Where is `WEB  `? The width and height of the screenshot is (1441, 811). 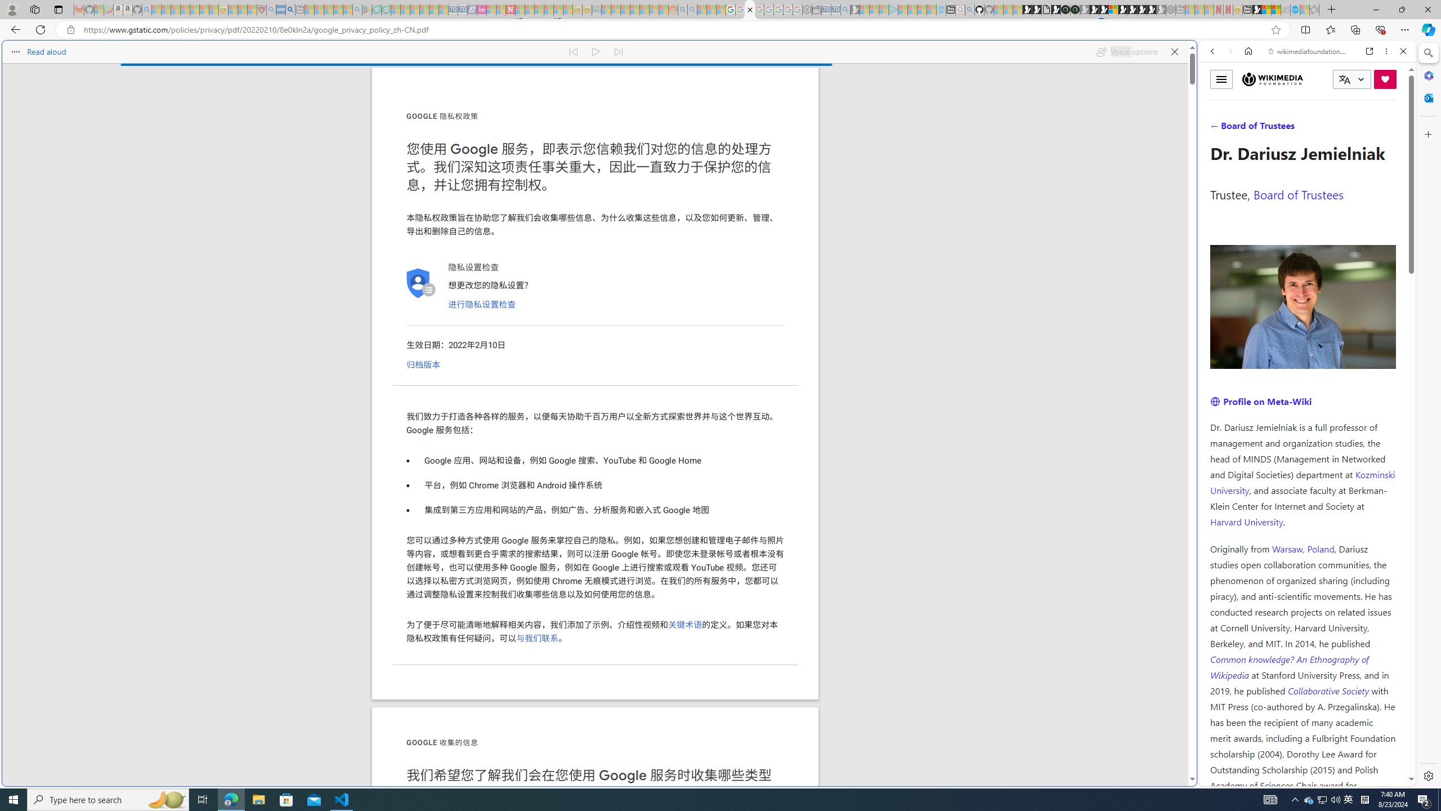
WEB   is located at coordinates (1218, 129).